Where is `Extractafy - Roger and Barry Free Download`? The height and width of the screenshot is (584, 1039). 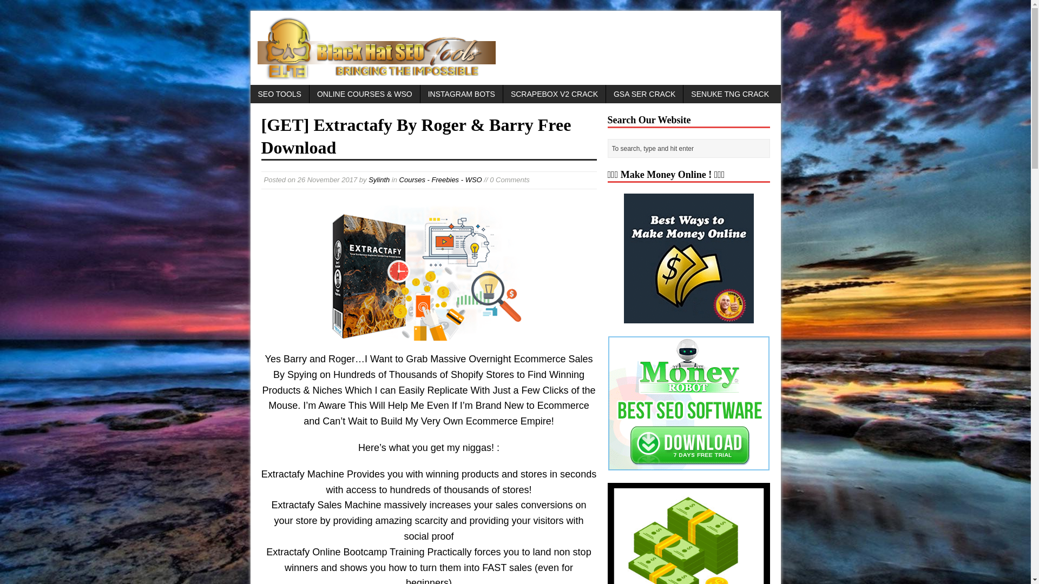
Extractafy - Roger and Barry Free Download is located at coordinates (429, 270).